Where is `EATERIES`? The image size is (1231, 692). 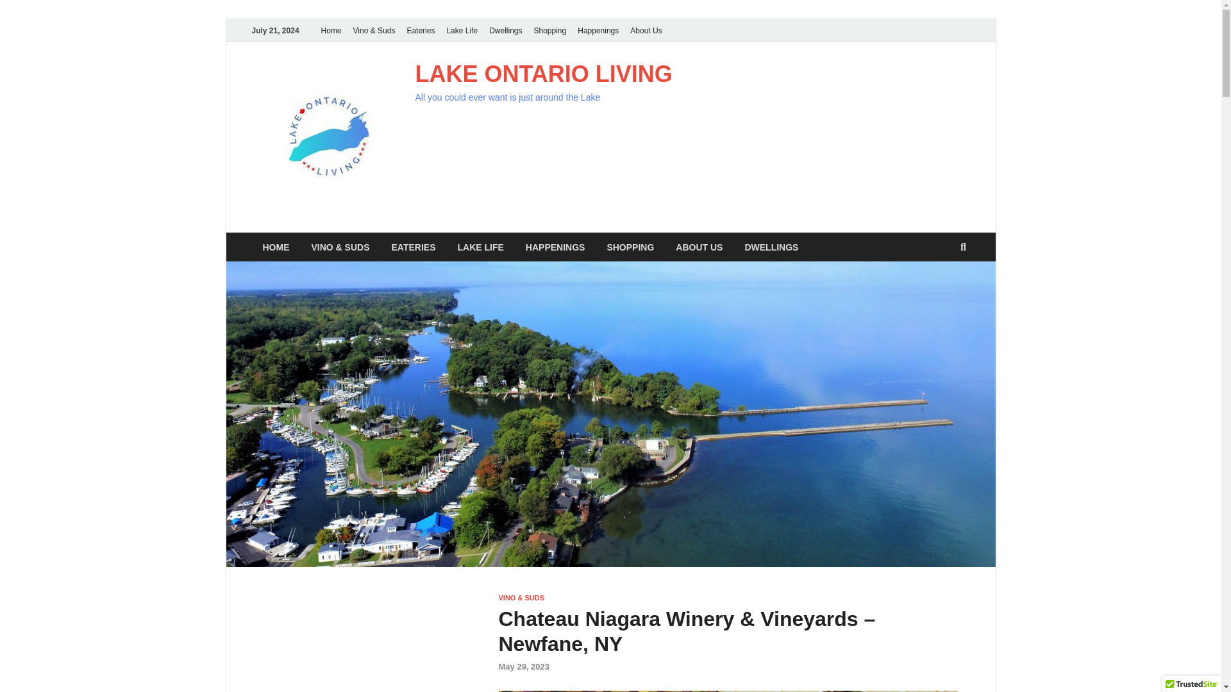
EATERIES is located at coordinates (413, 247).